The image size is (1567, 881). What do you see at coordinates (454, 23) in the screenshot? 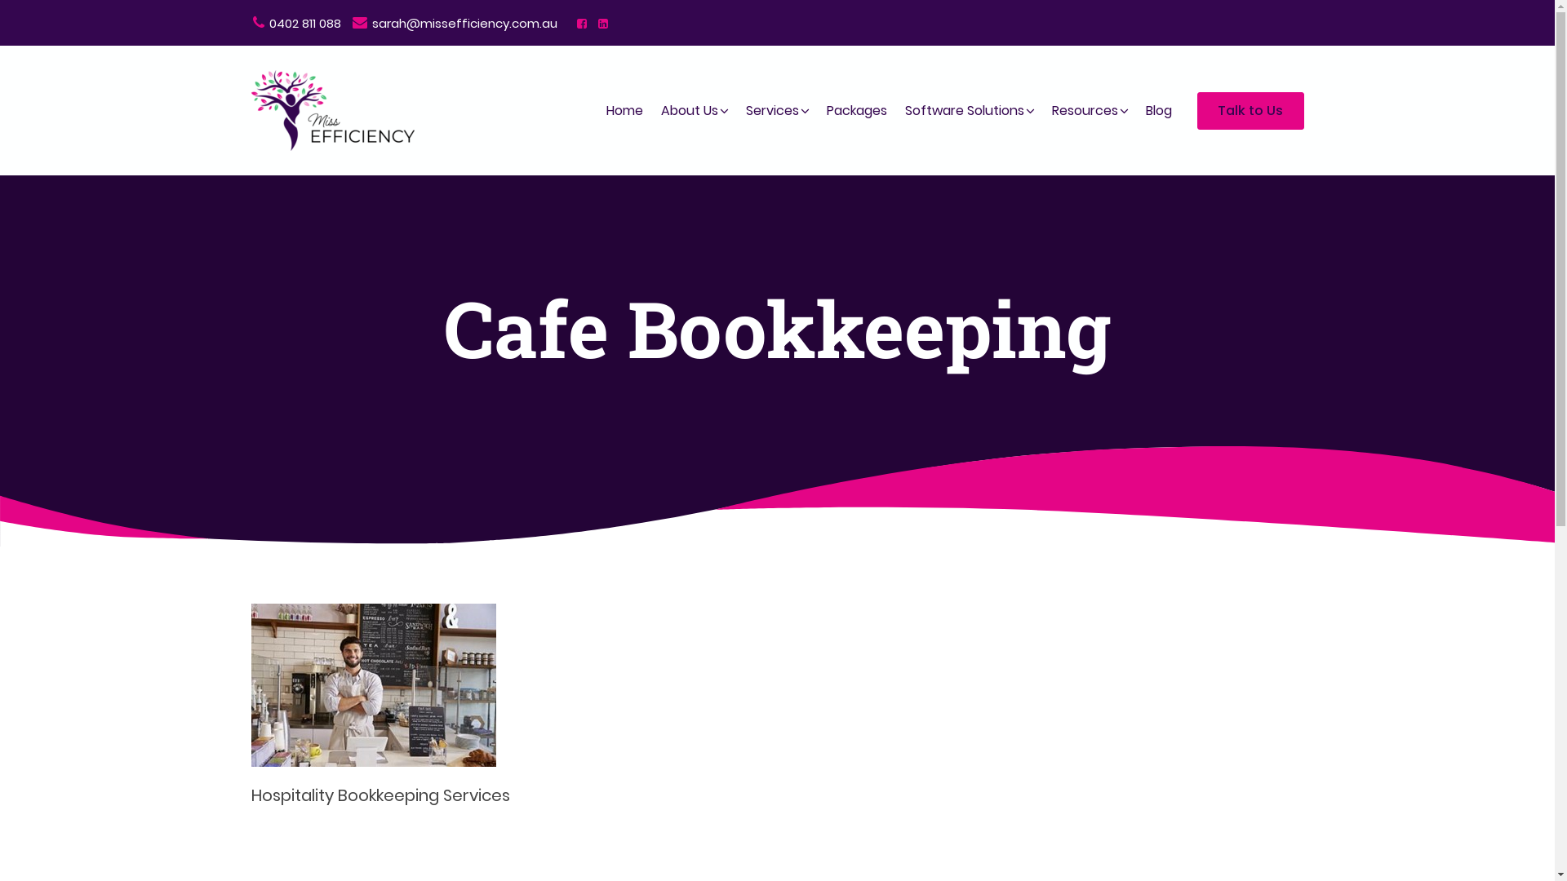
I see `sarah@missefficiency.com.au` at bounding box center [454, 23].